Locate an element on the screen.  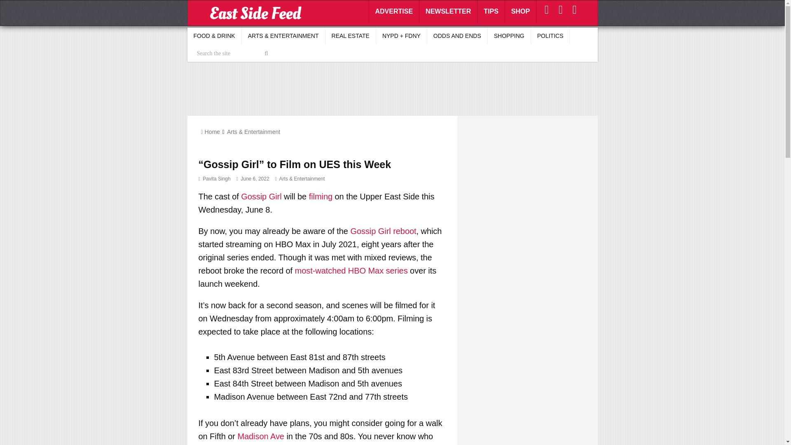
filming is located at coordinates (321, 196).